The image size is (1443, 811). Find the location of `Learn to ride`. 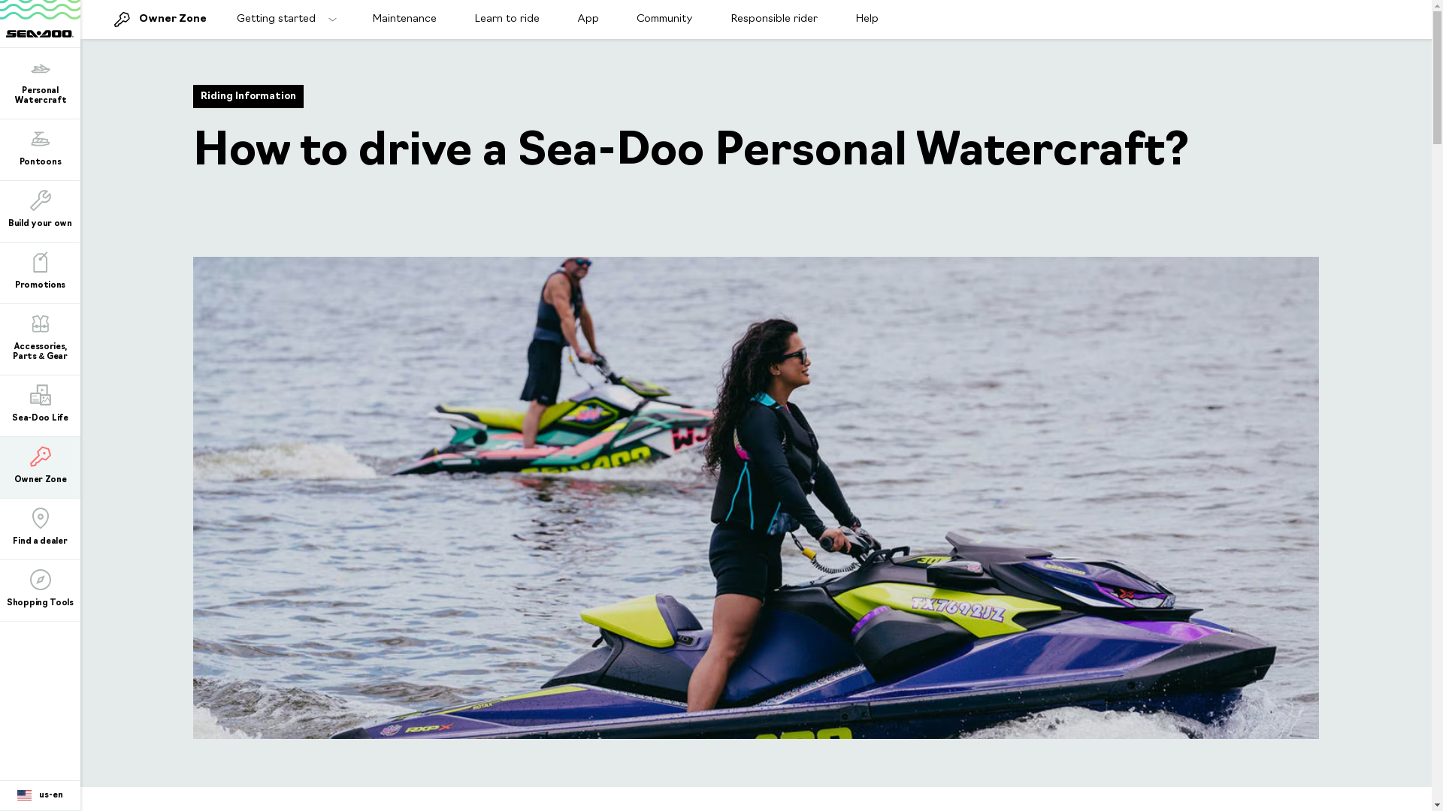

Learn to ride is located at coordinates (507, 20).